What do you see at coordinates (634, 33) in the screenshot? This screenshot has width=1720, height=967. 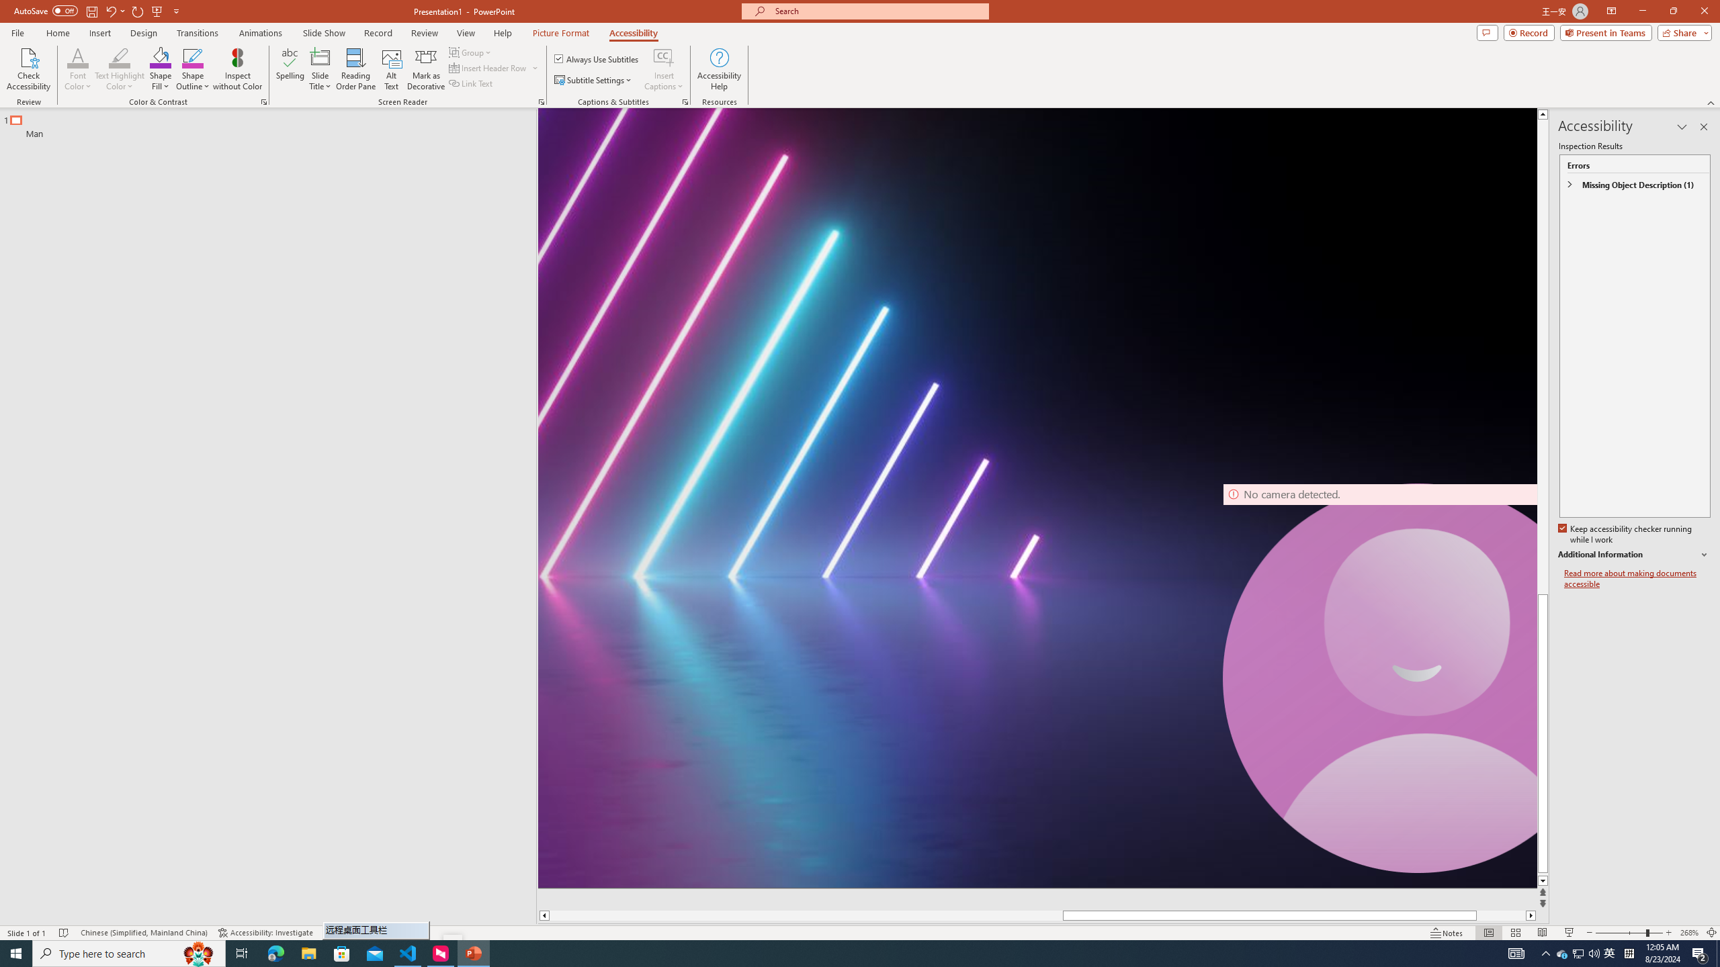 I see `Accessibility` at bounding box center [634, 33].